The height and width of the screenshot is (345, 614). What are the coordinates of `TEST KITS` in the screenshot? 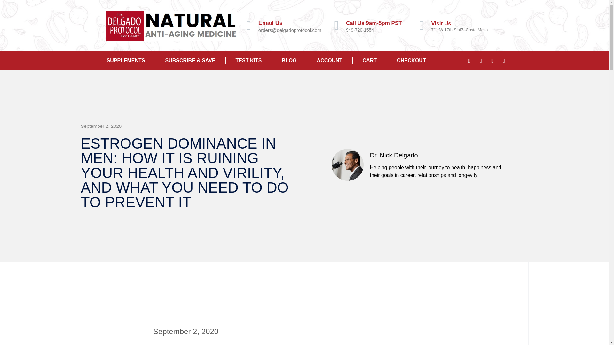 It's located at (249, 61).